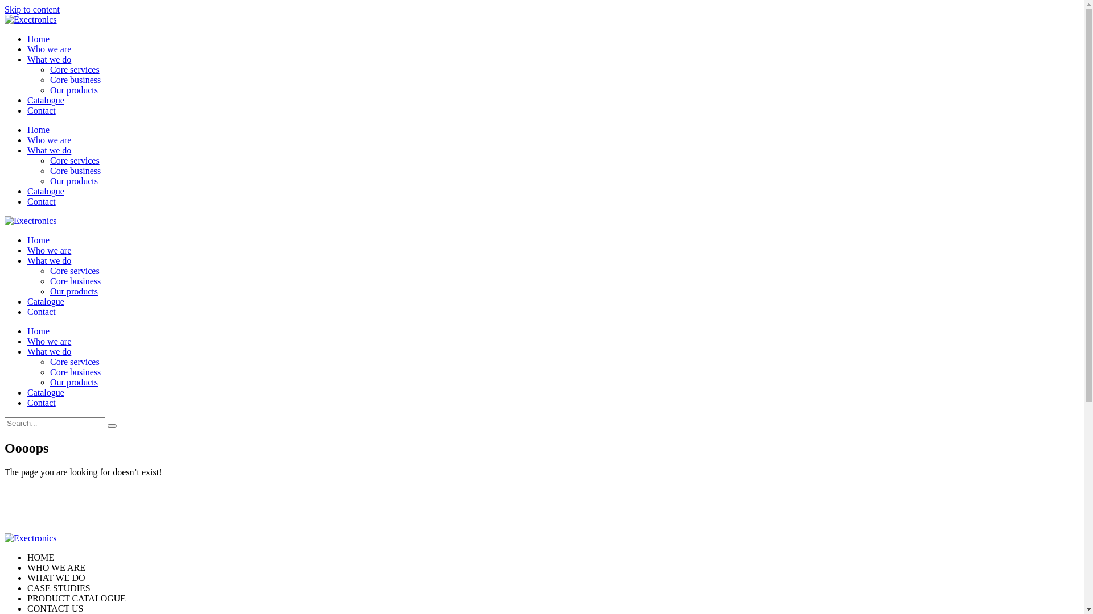 Image resolution: width=1093 pixels, height=614 pixels. What do you see at coordinates (75, 69) in the screenshot?
I see `Core services` at bounding box center [75, 69].